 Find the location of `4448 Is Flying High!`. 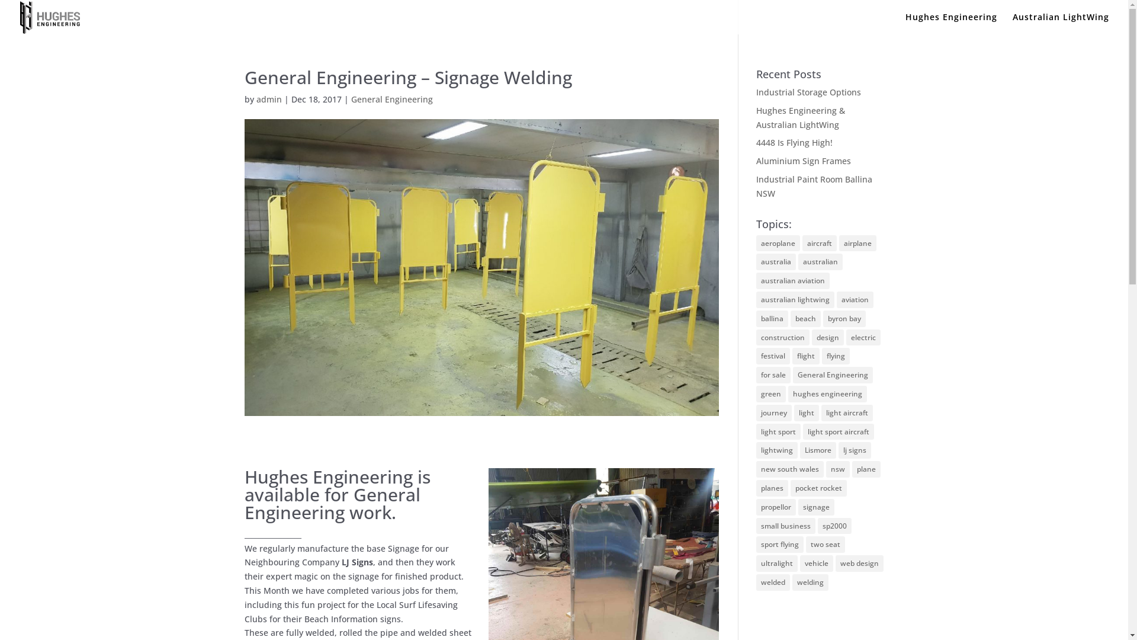

4448 Is Flying High! is located at coordinates (795, 142).